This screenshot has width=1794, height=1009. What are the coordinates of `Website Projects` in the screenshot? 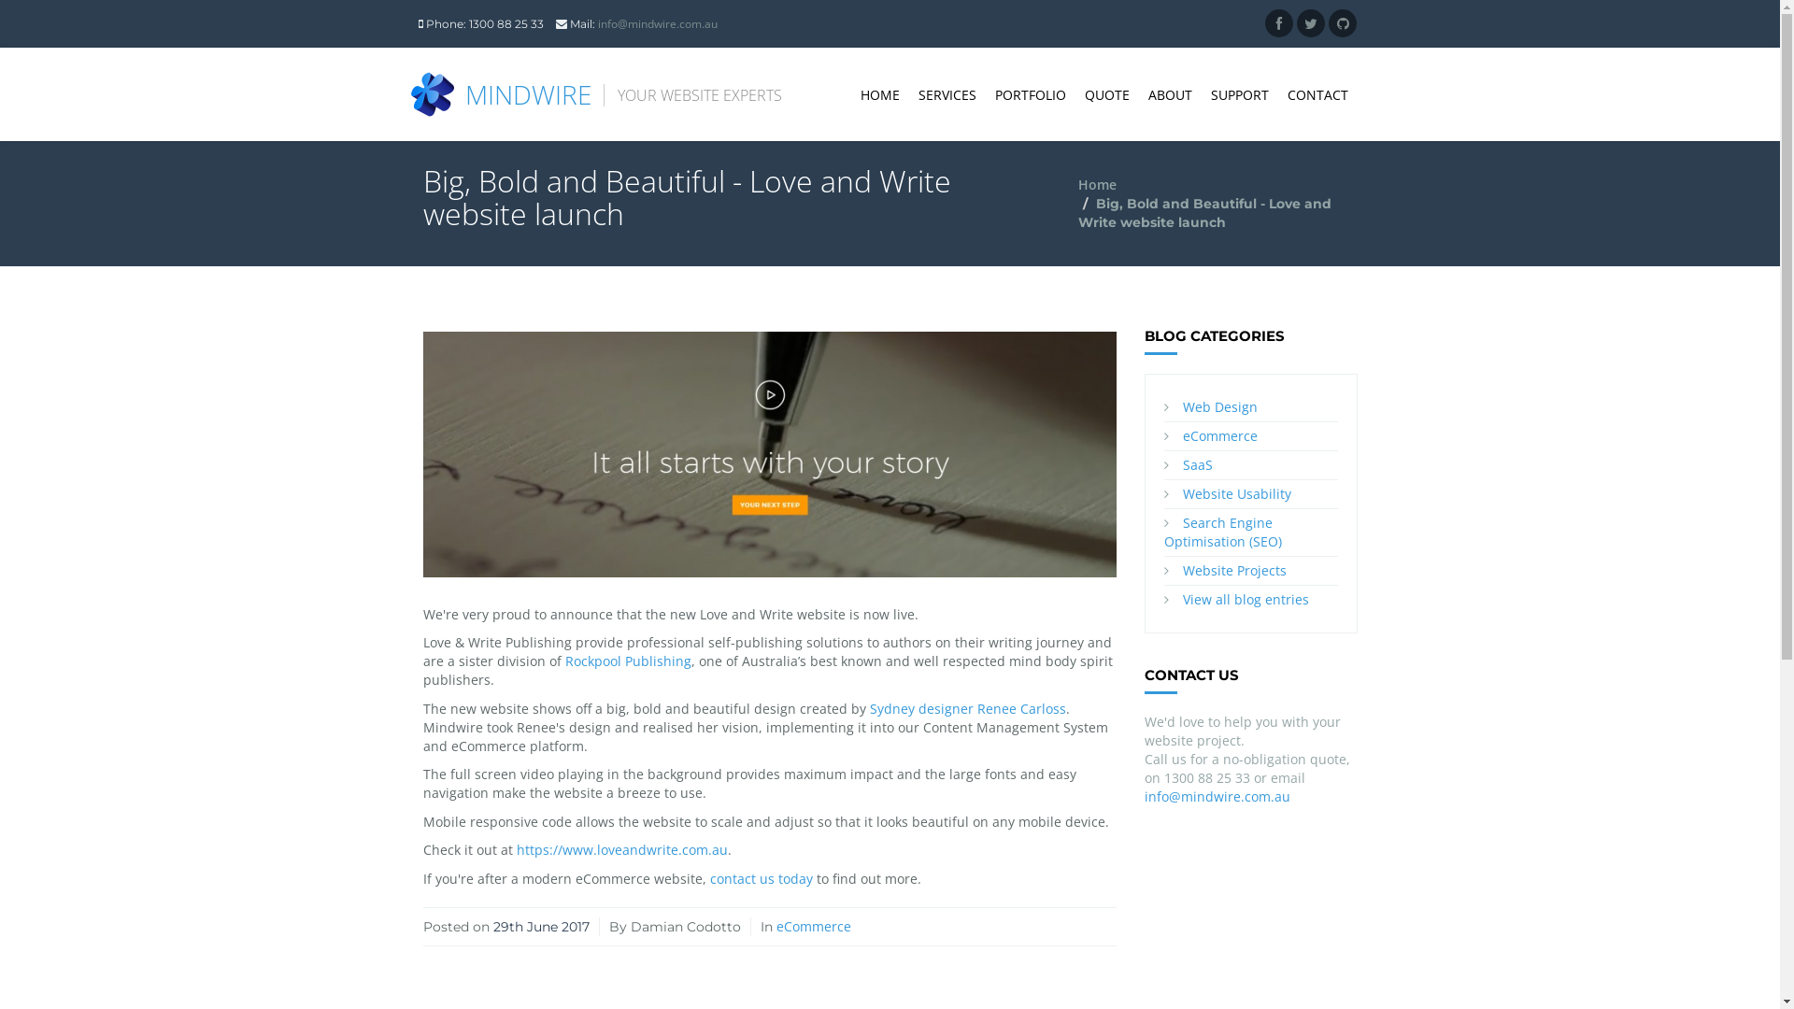 It's located at (1235, 570).